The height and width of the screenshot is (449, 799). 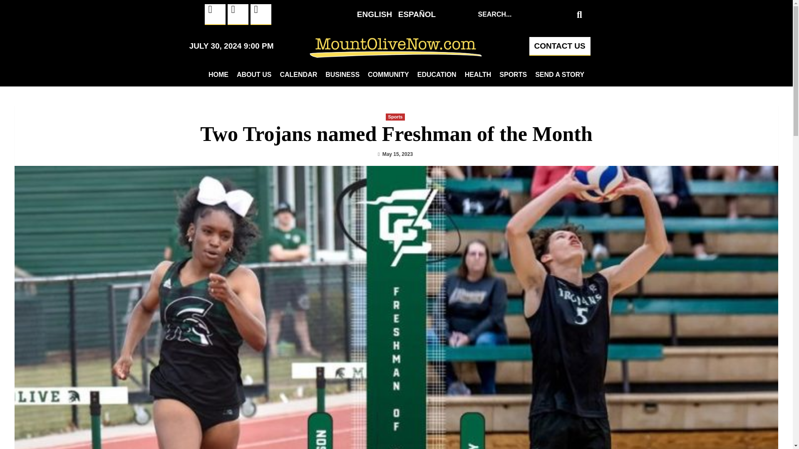 I want to click on ABOUT US, so click(x=254, y=75).